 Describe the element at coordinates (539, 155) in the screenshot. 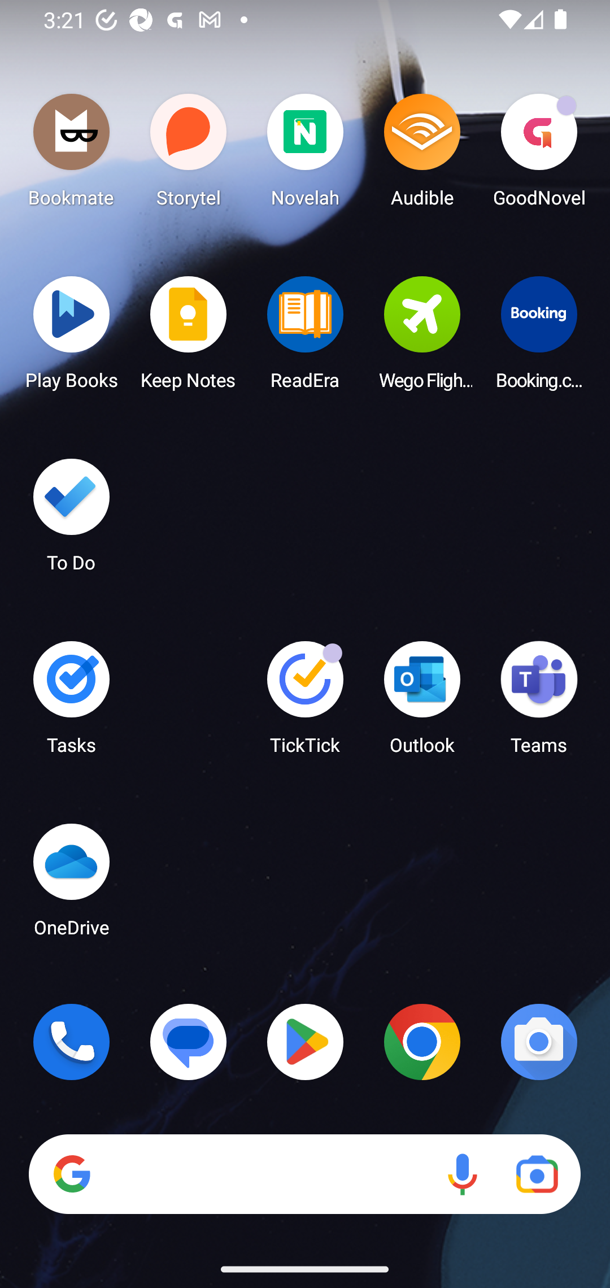

I see `GoodNovel GoodNovel has 1 notification` at that location.